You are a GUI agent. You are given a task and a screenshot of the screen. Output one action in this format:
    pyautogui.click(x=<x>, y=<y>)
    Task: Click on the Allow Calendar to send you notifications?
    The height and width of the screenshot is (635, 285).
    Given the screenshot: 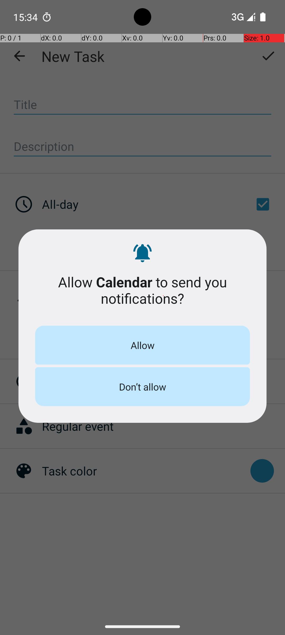 What is the action you would take?
    pyautogui.click(x=142, y=290)
    